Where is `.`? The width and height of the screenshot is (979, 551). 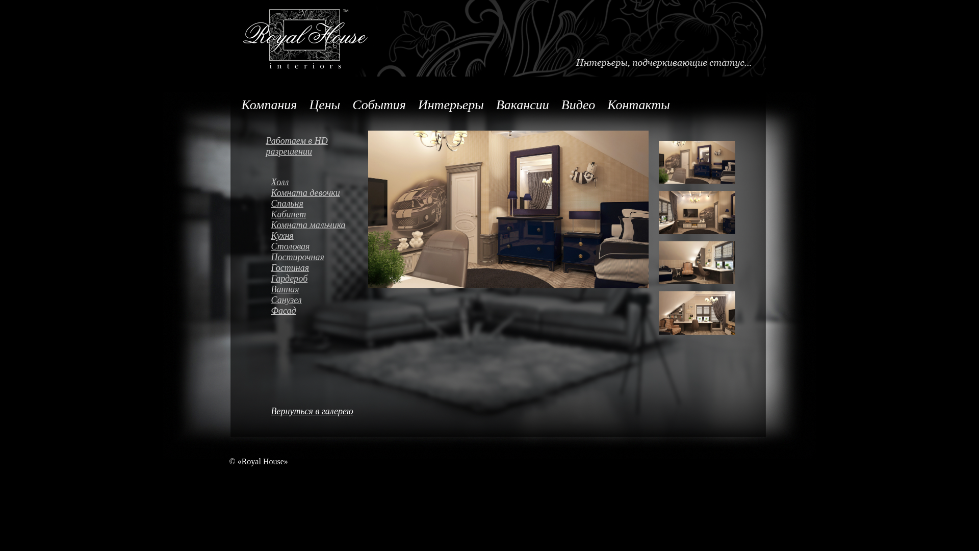 . is located at coordinates (536, 302).